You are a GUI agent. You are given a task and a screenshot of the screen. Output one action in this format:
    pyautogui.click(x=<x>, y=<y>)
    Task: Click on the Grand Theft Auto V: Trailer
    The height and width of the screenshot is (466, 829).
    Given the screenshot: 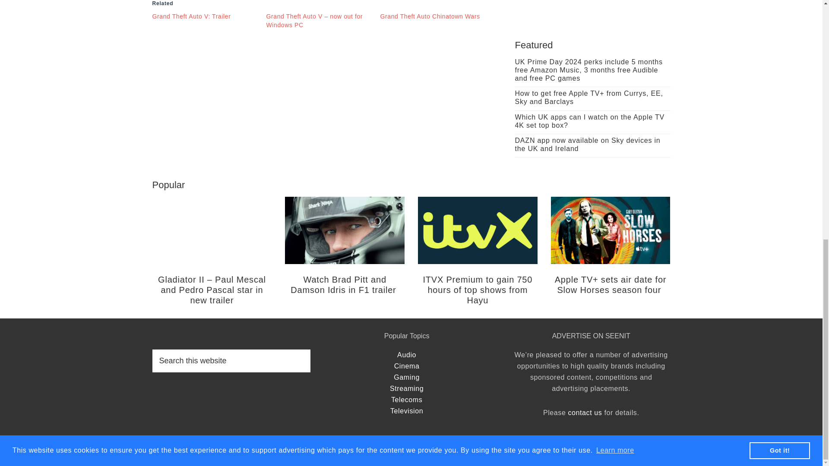 What is the action you would take?
    pyautogui.click(x=191, y=16)
    